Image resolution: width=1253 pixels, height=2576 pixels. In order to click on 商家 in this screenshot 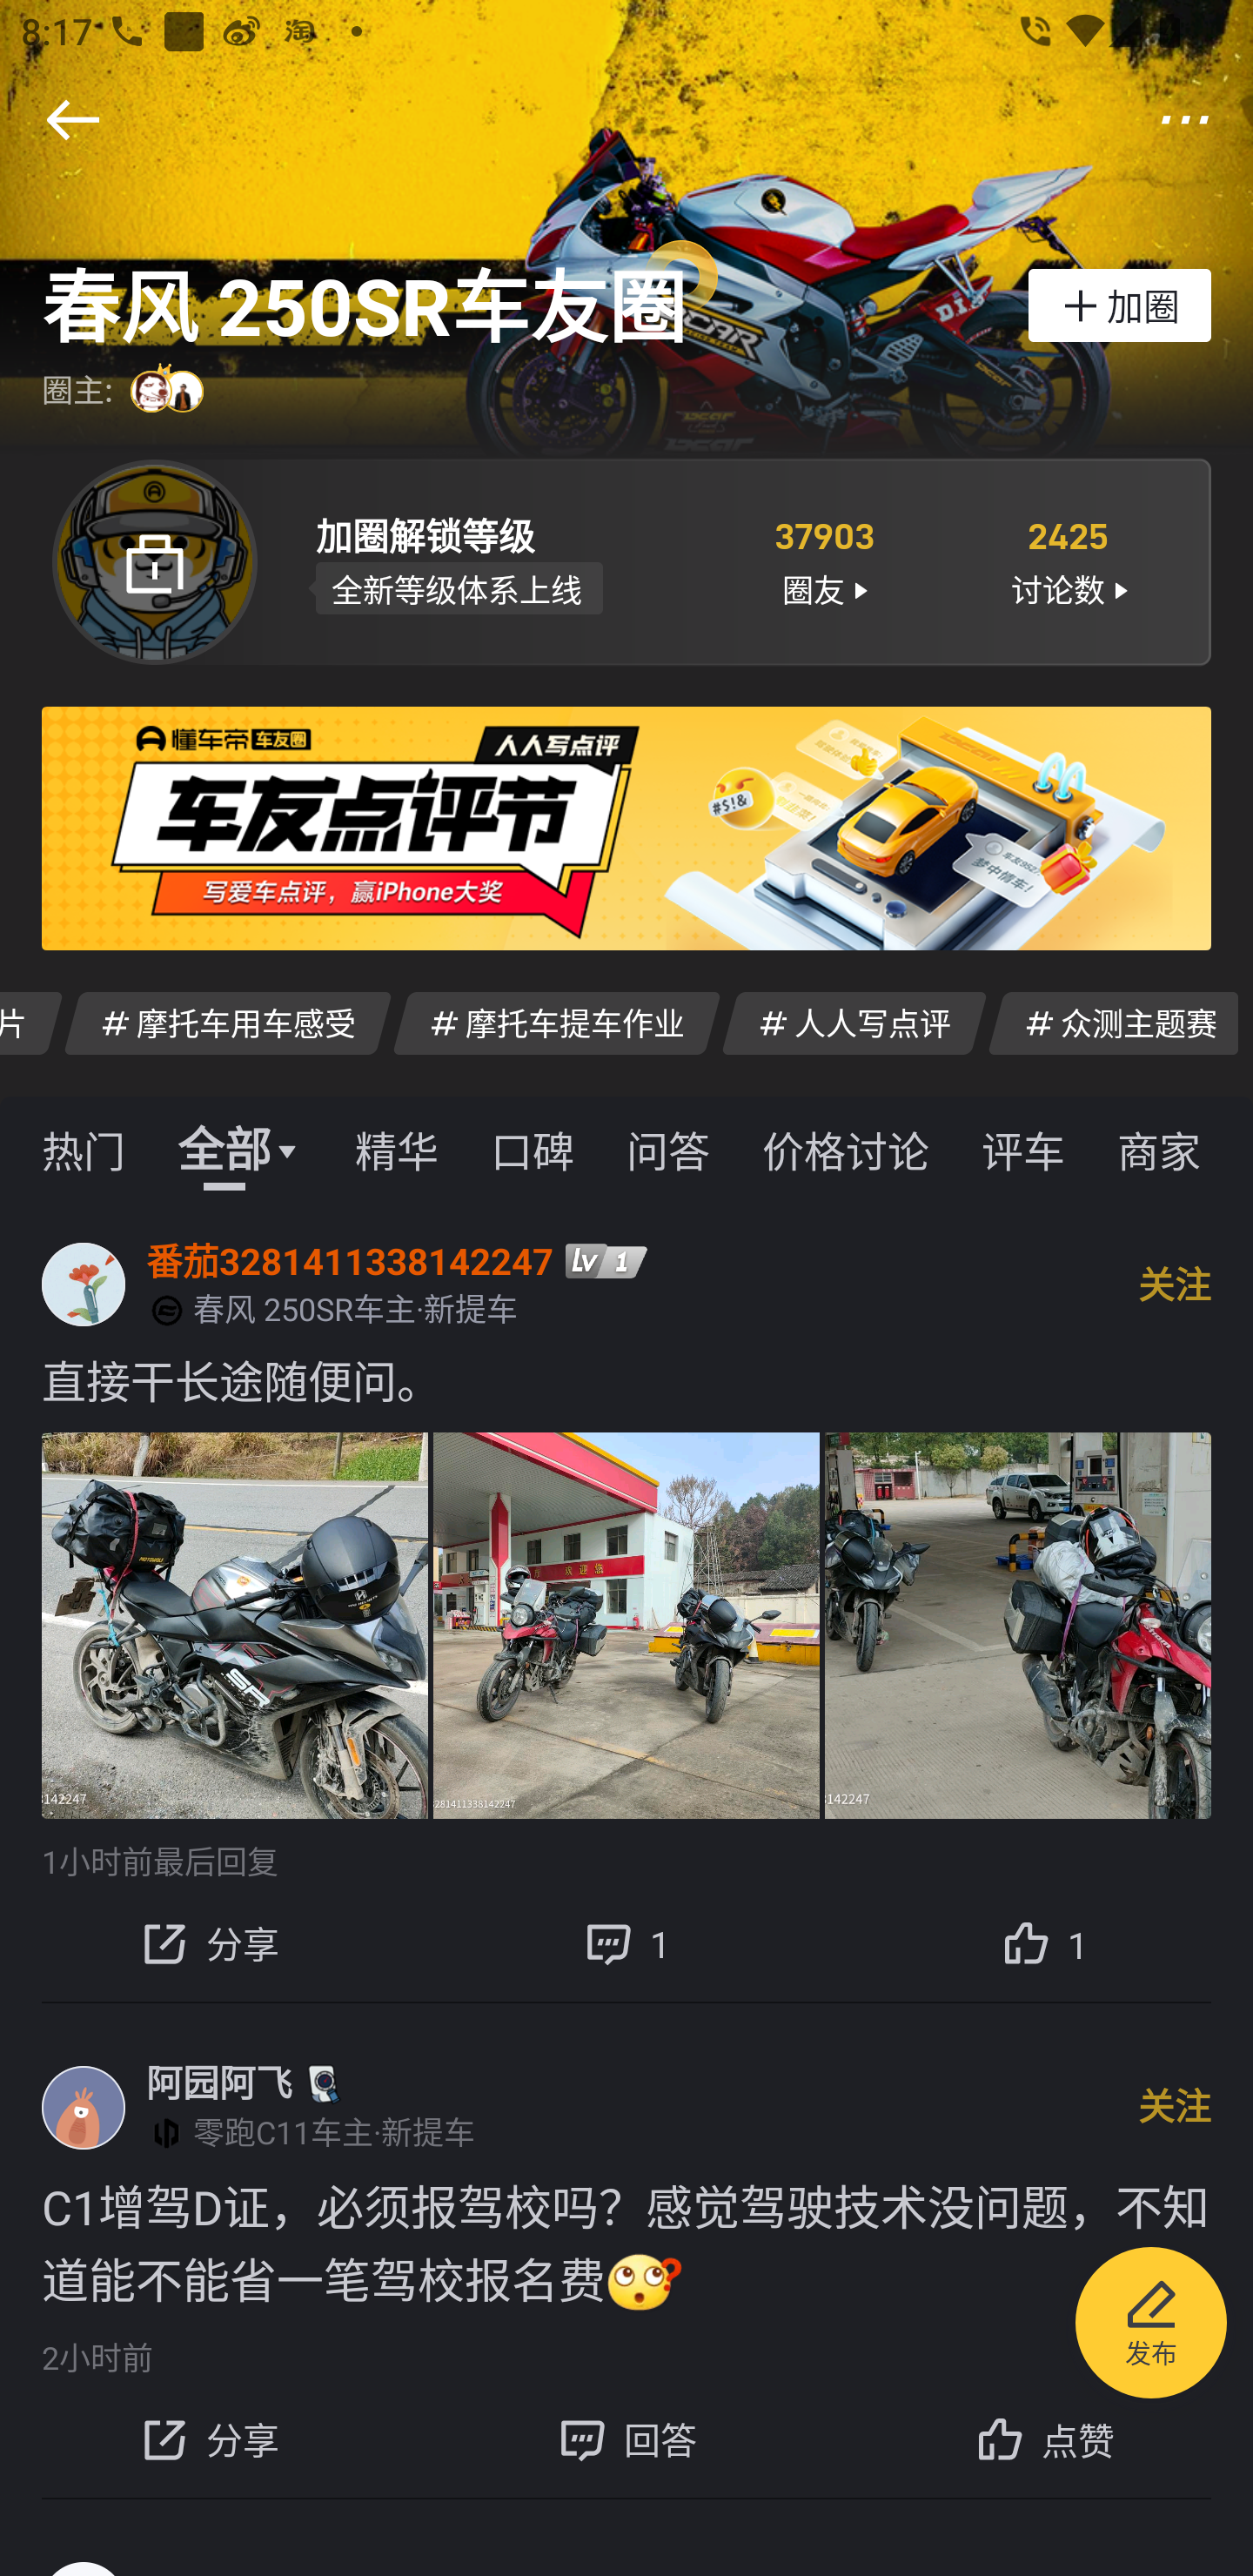, I will do `click(1159, 1149)`.